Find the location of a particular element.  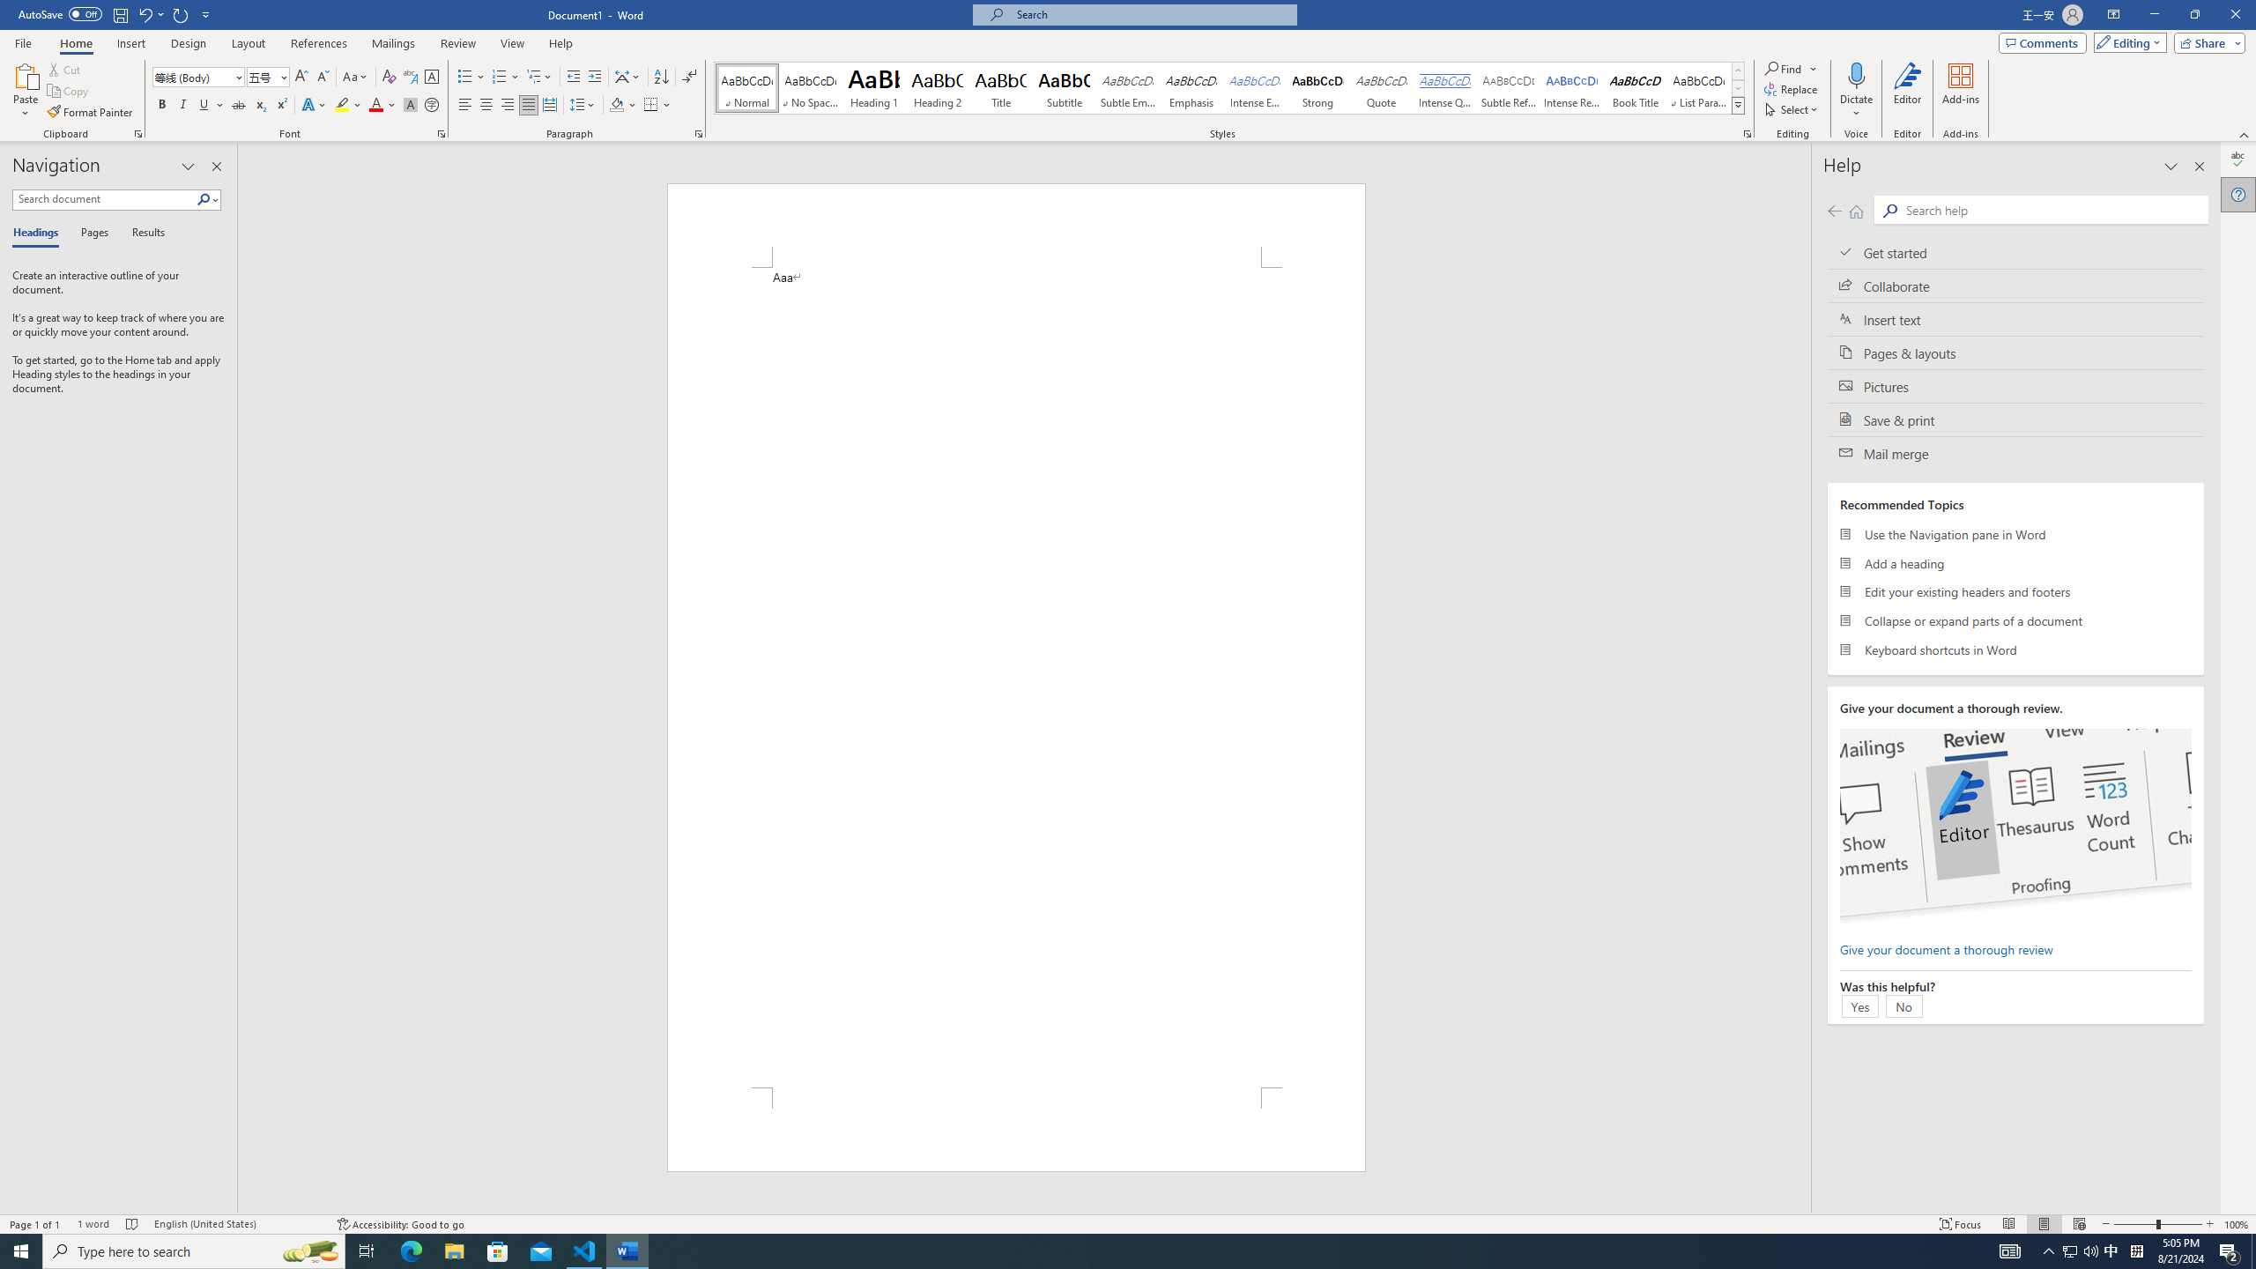

Borders is located at coordinates (657, 106).